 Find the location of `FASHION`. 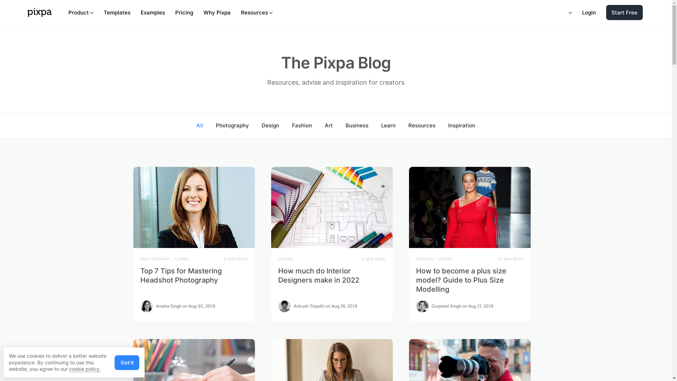

FASHION is located at coordinates (425, 259).